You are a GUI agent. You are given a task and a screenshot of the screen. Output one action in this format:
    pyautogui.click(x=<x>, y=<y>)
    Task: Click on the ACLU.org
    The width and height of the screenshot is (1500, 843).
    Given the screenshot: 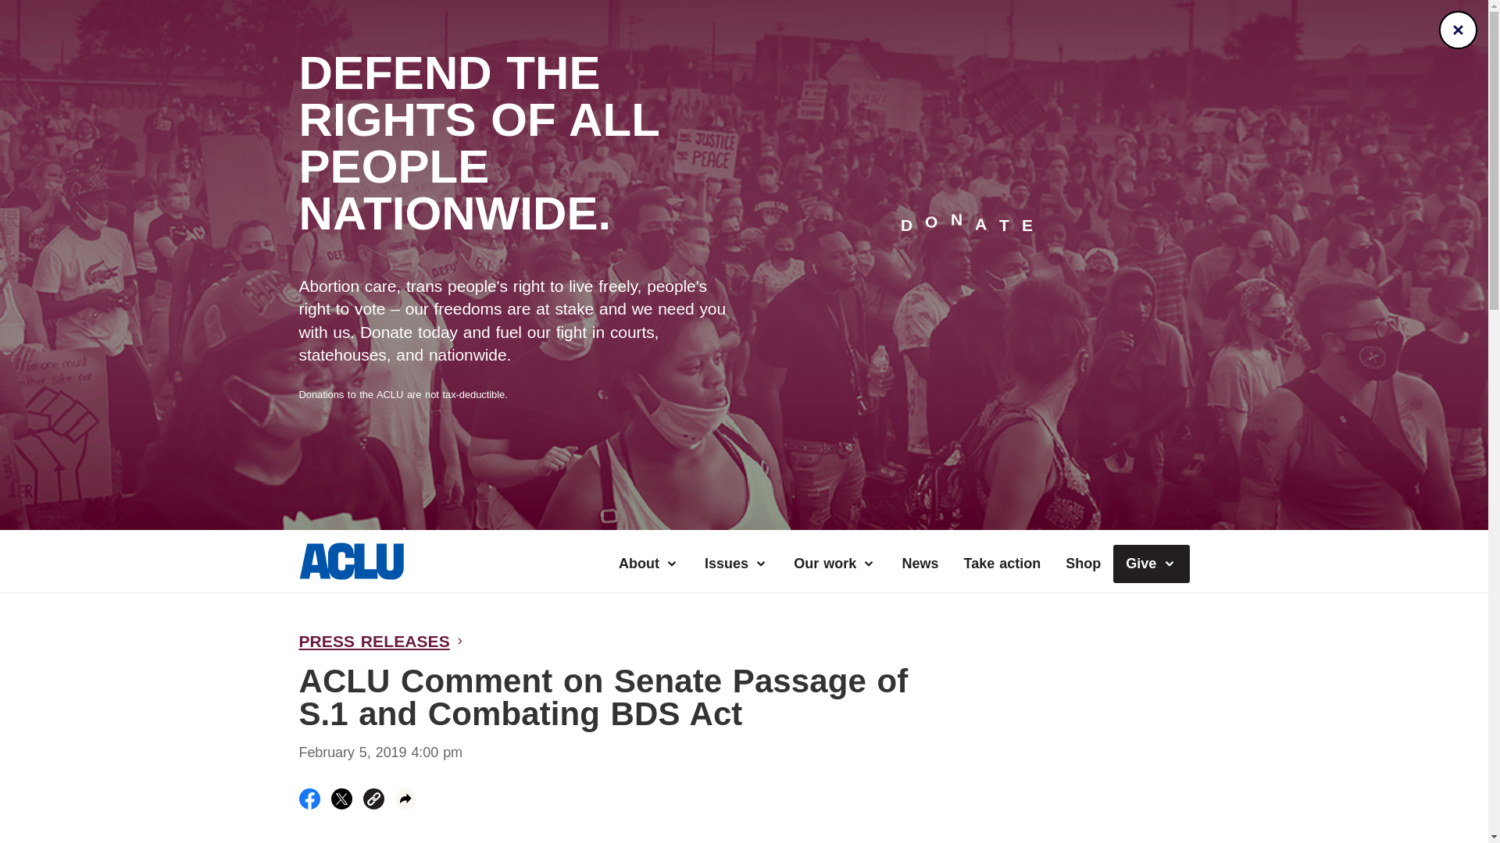 What is the action you would take?
    pyautogui.click(x=351, y=574)
    